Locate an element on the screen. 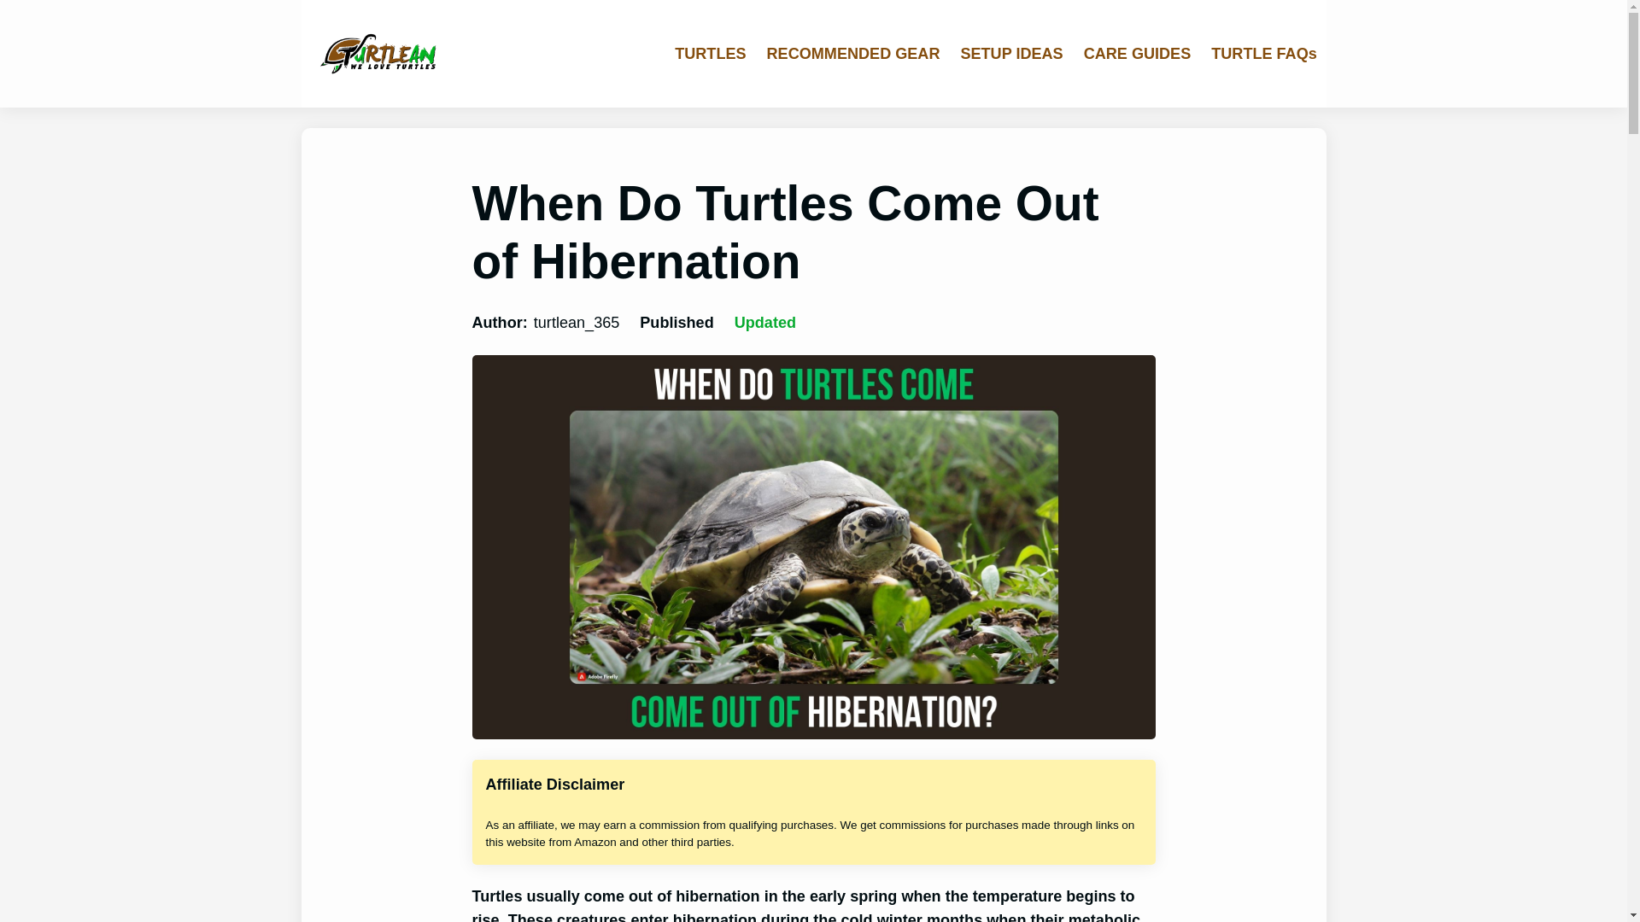 The width and height of the screenshot is (1640, 922). TURTLE FAQs is located at coordinates (1264, 54).